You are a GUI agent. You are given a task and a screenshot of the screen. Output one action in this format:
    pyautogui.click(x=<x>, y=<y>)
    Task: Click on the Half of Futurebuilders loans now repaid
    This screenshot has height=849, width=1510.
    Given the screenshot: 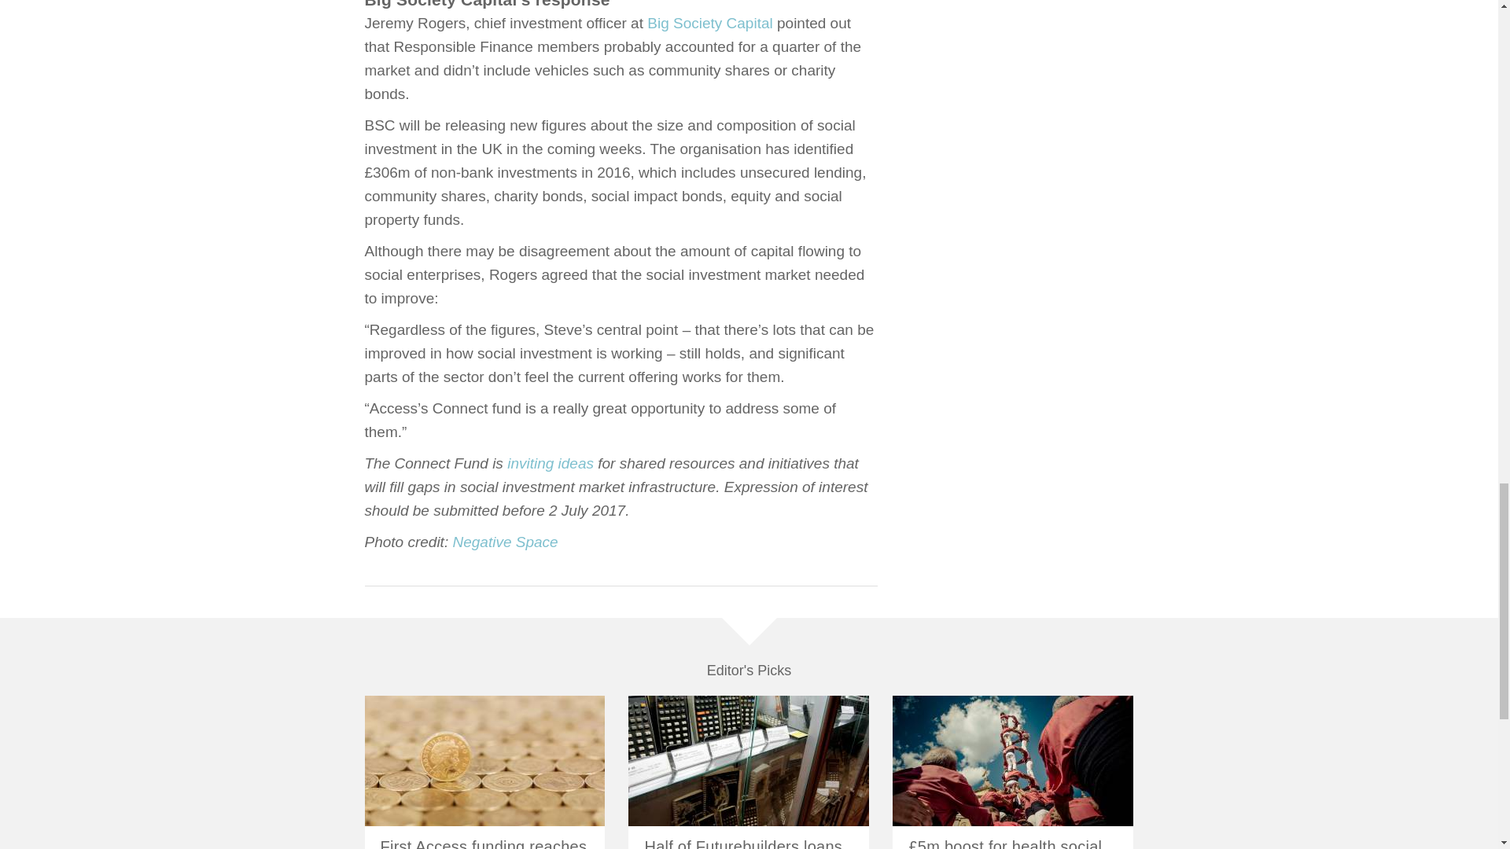 What is the action you would take?
    pyautogui.click(x=743, y=843)
    